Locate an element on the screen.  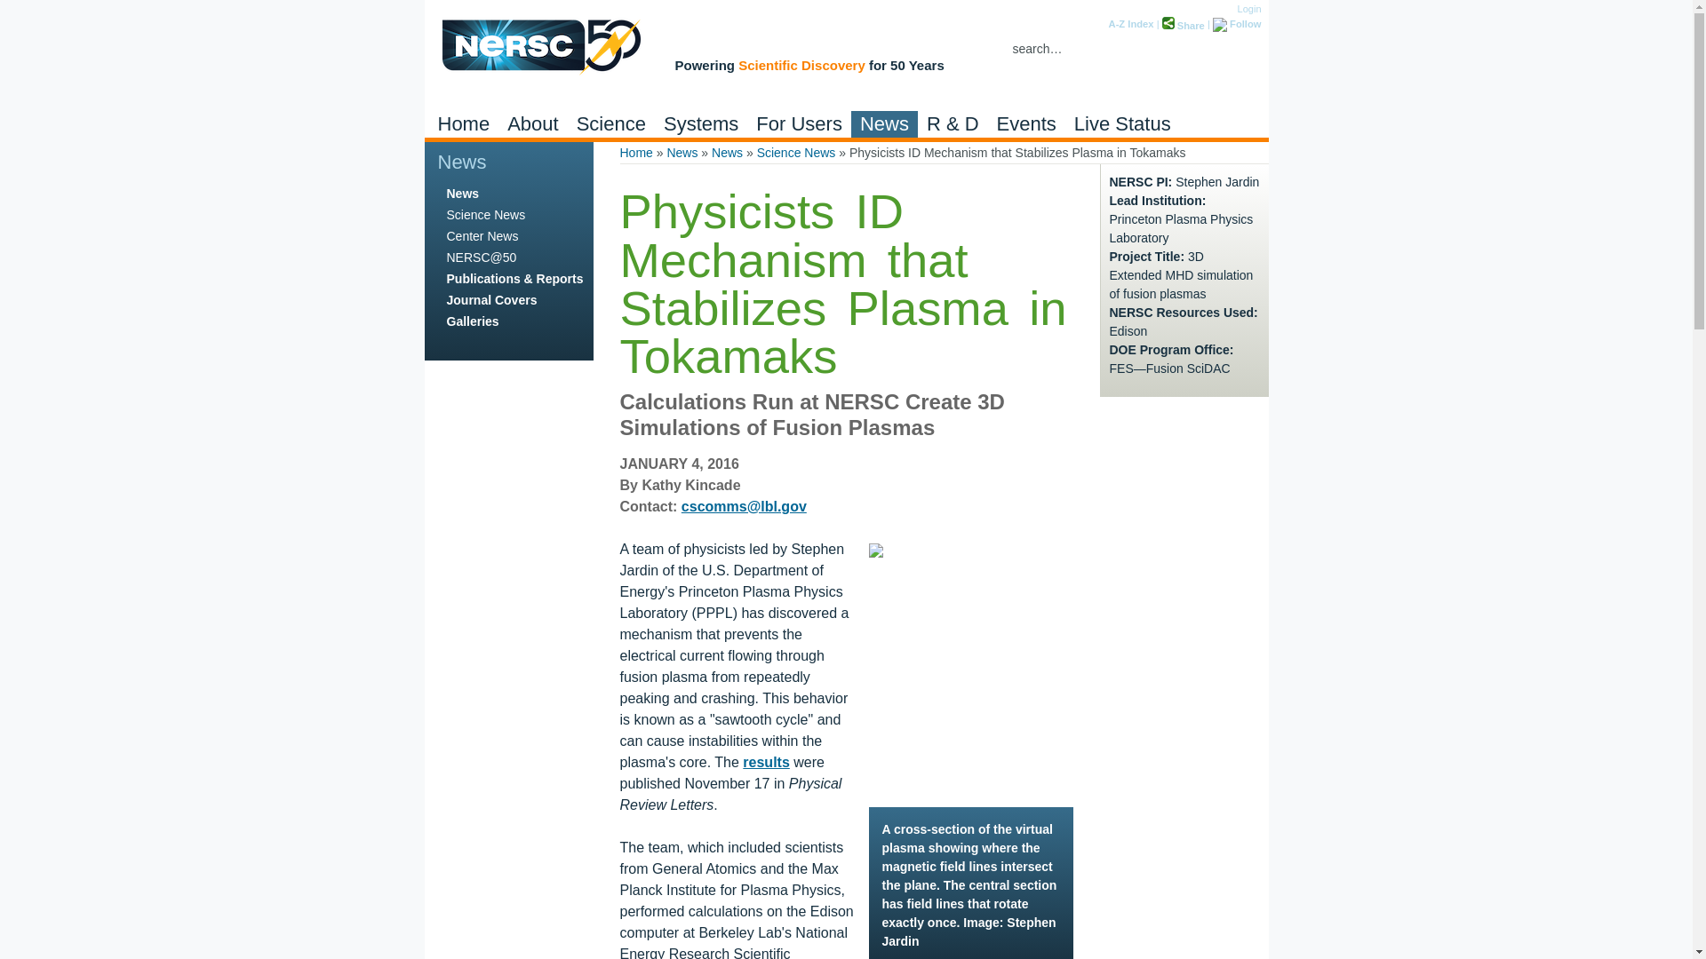
Share this page. is located at coordinates (1183, 25).